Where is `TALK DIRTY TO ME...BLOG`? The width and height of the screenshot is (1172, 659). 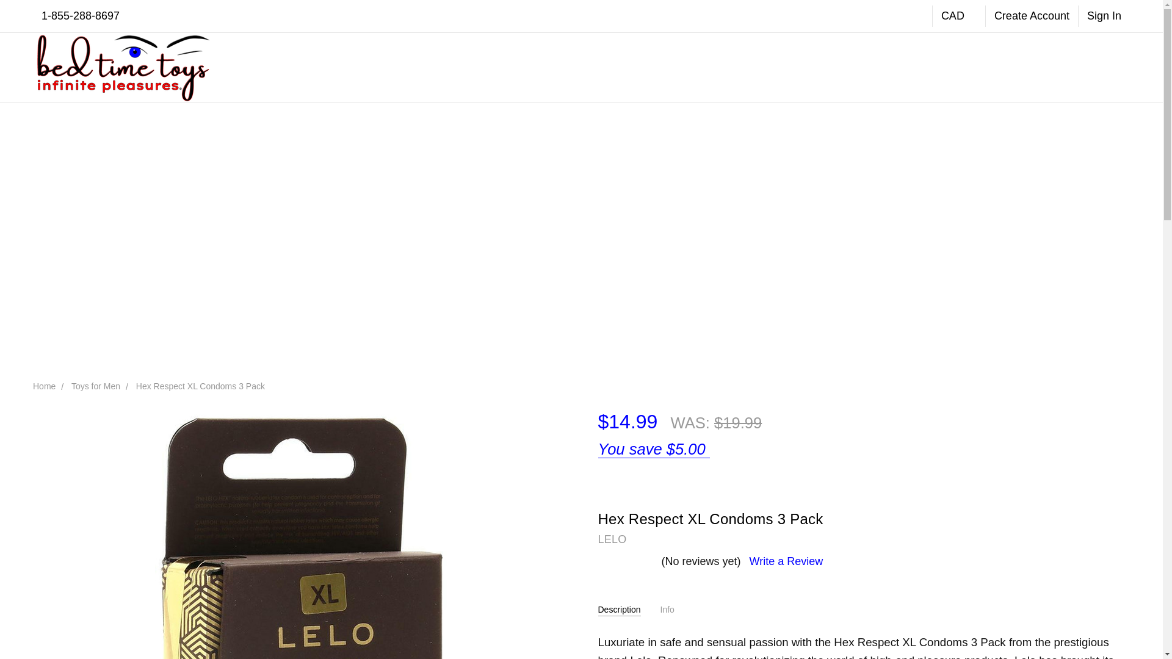
TALK DIRTY TO ME...BLOG is located at coordinates (704, 67).